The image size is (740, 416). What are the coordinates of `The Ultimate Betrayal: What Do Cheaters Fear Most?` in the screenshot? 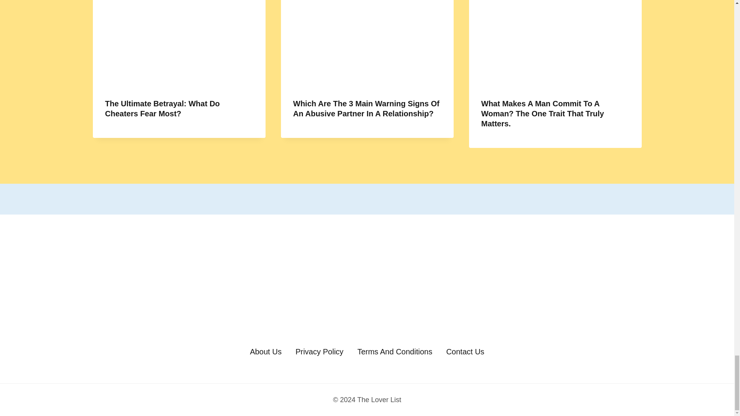 It's located at (162, 109).